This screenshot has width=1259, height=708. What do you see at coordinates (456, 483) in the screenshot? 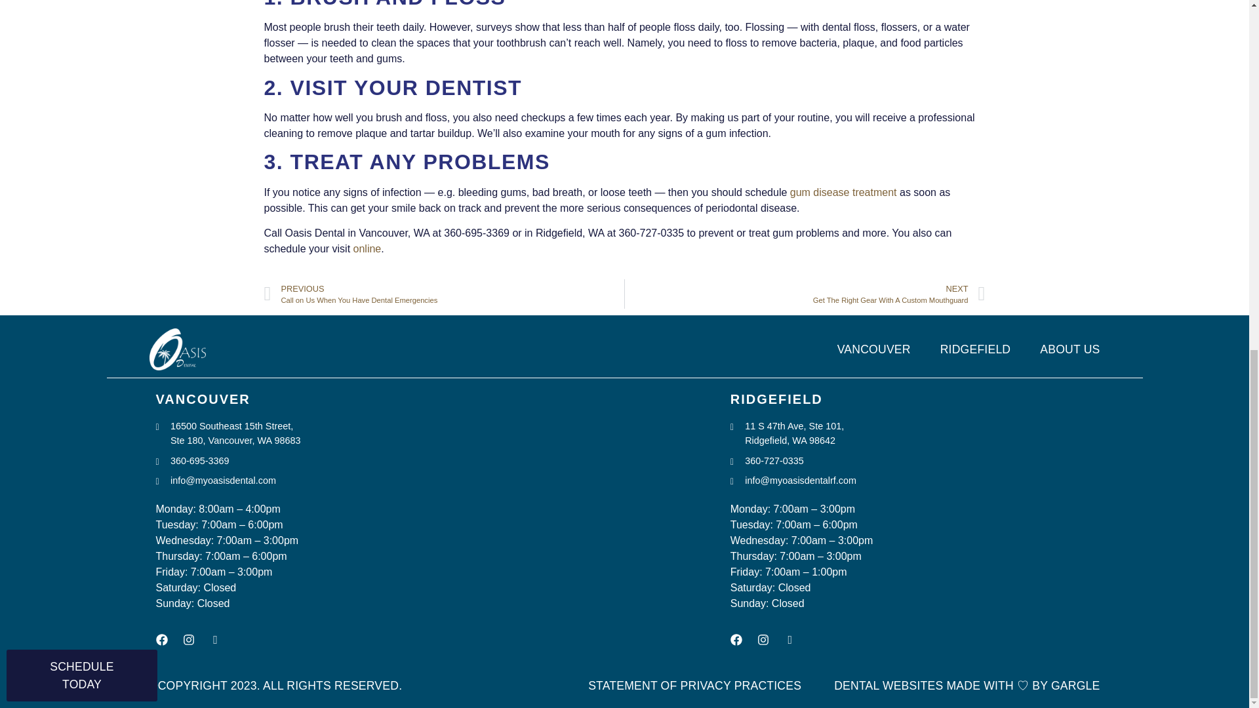
I see `Oasis Dental Vancouver` at bounding box center [456, 483].